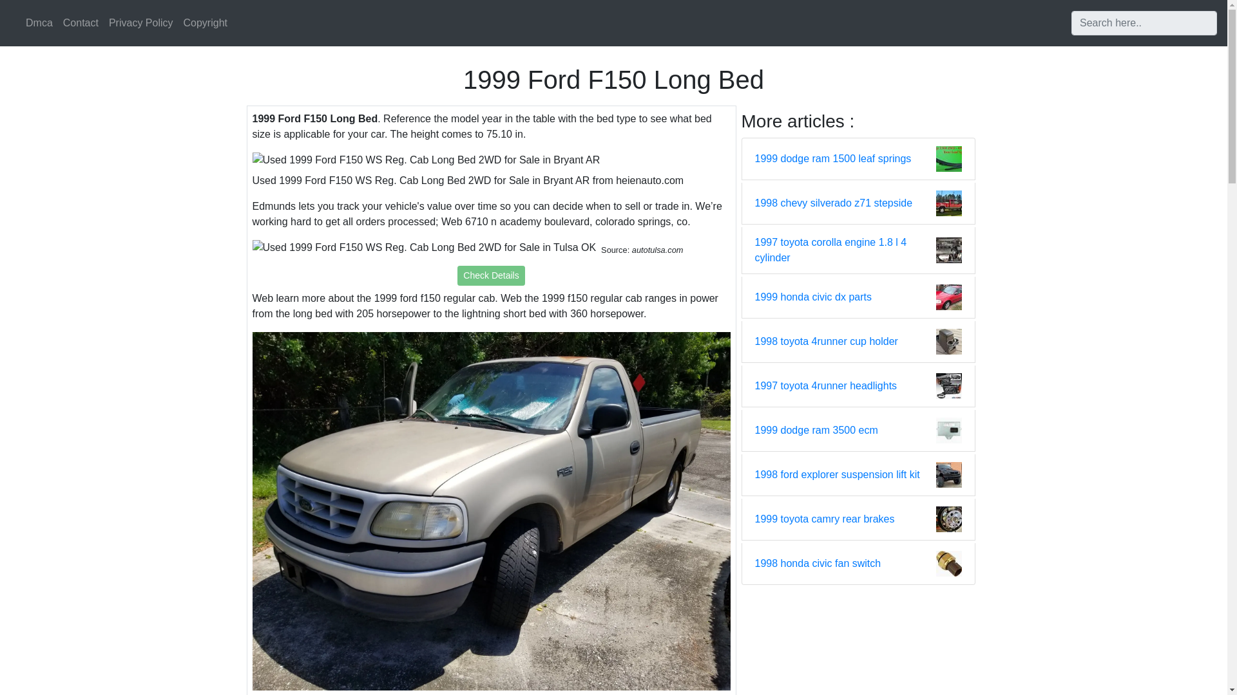 The width and height of the screenshot is (1237, 695). What do you see at coordinates (826, 386) in the screenshot?
I see `1997 toyota 4runner headlights` at bounding box center [826, 386].